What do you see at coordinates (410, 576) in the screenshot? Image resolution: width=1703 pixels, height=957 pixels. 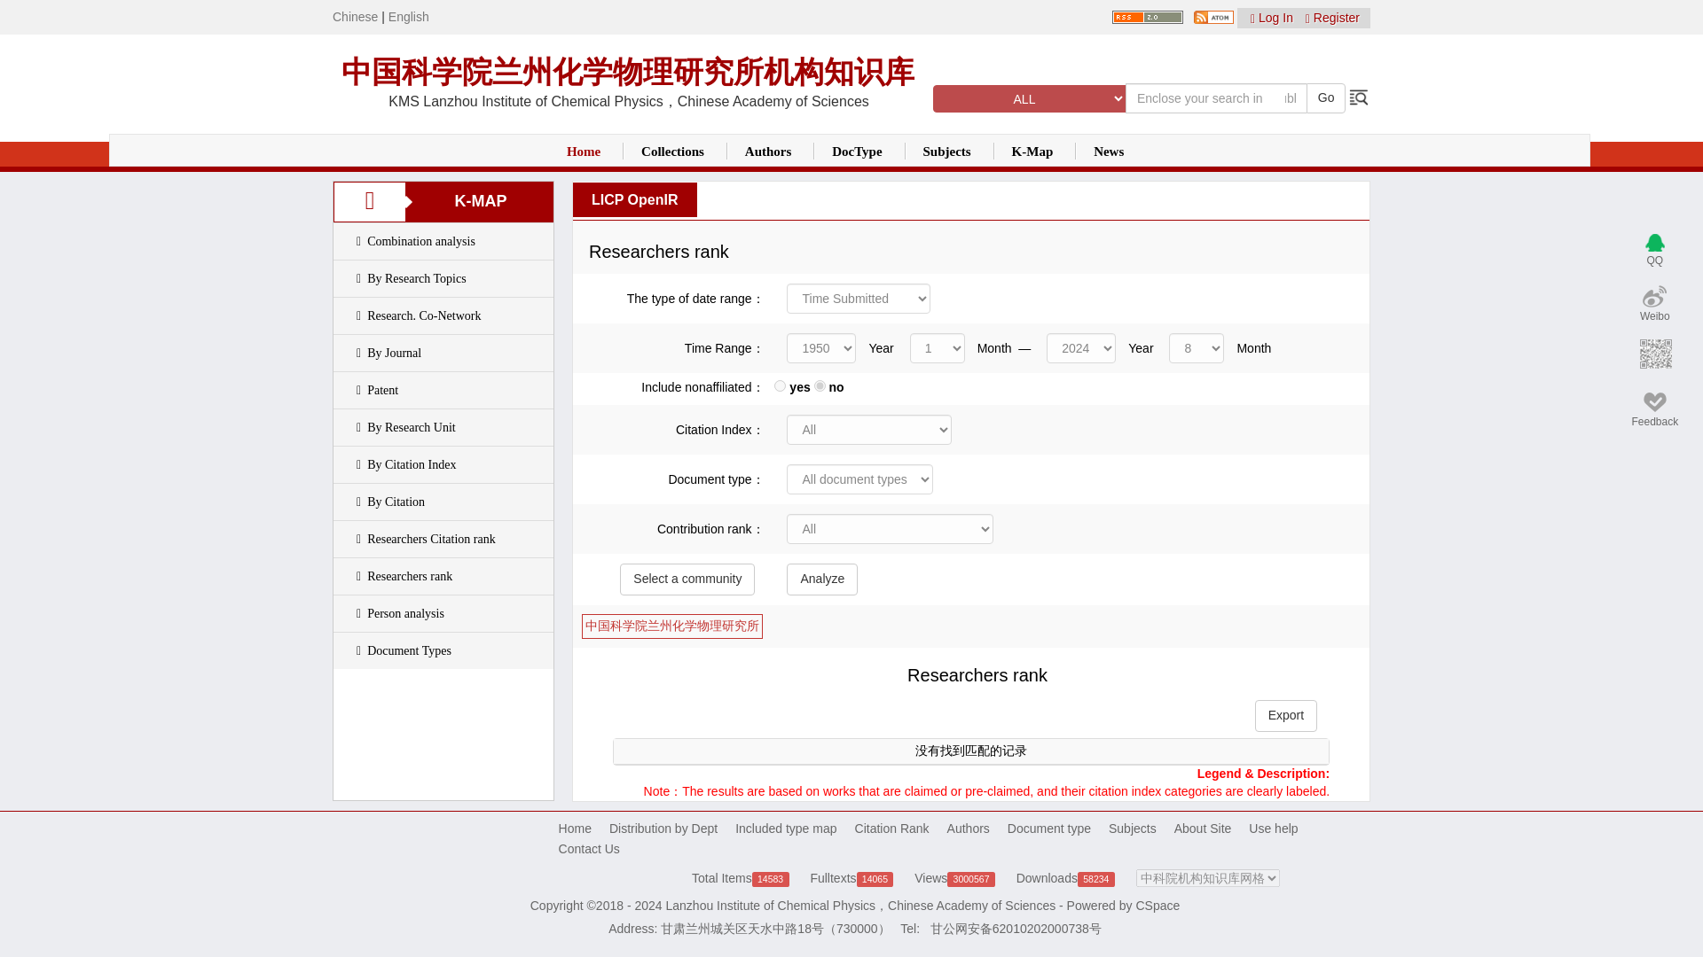 I see `Researchers rank` at bounding box center [410, 576].